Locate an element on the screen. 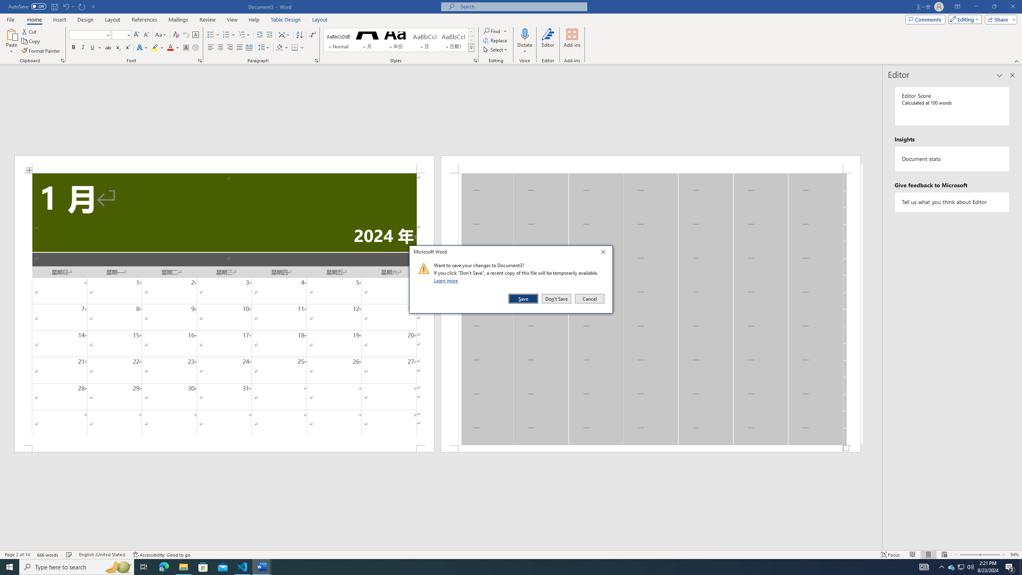 Image resolution: width=1022 pixels, height=575 pixels. Phonetic Guide... is located at coordinates (186, 35).